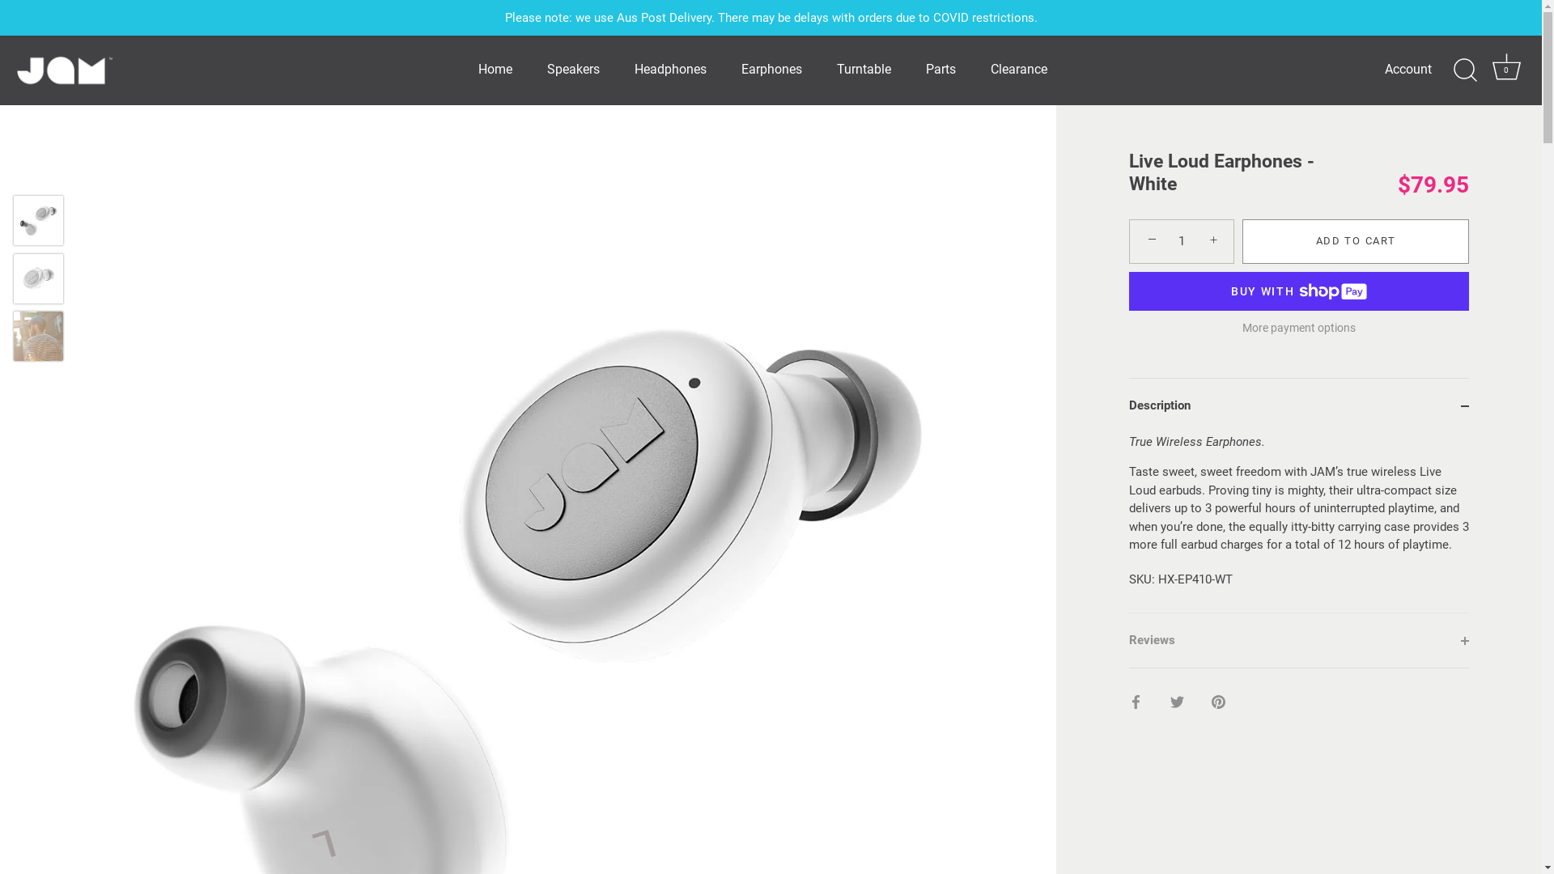 This screenshot has height=874, width=1554. I want to click on Earphones, so click(772, 70).